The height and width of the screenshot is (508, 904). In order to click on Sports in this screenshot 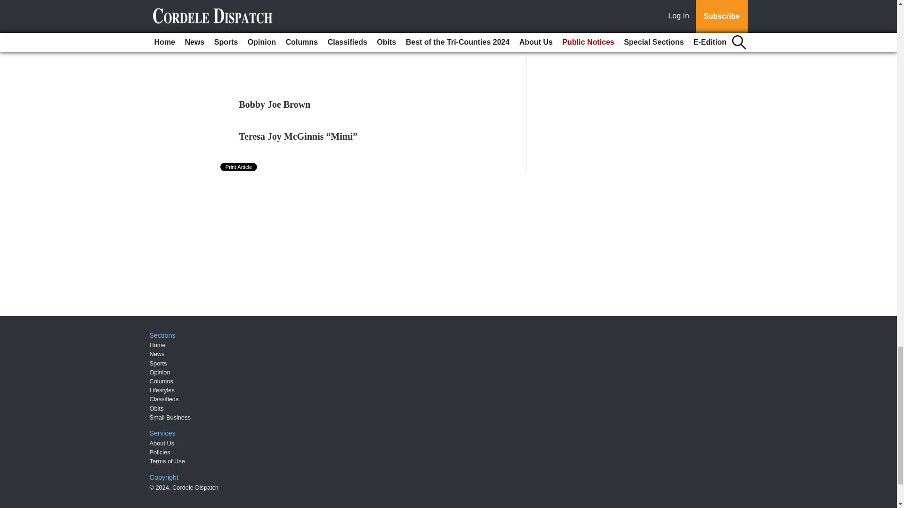, I will do `click(158, 363)`.